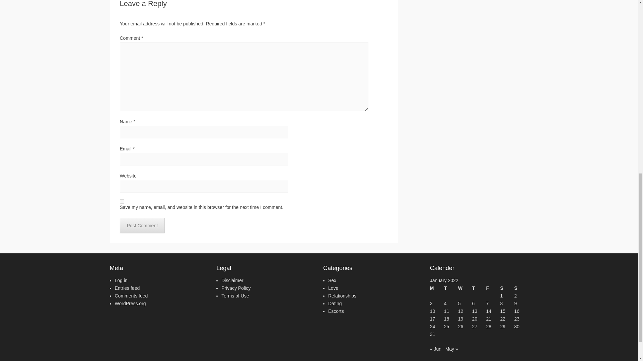 This screenshot has height=361, width=643. What do you see at coordinates (122, 201) in the screenshot?
I see `yes` at bounding box center [122, 201].